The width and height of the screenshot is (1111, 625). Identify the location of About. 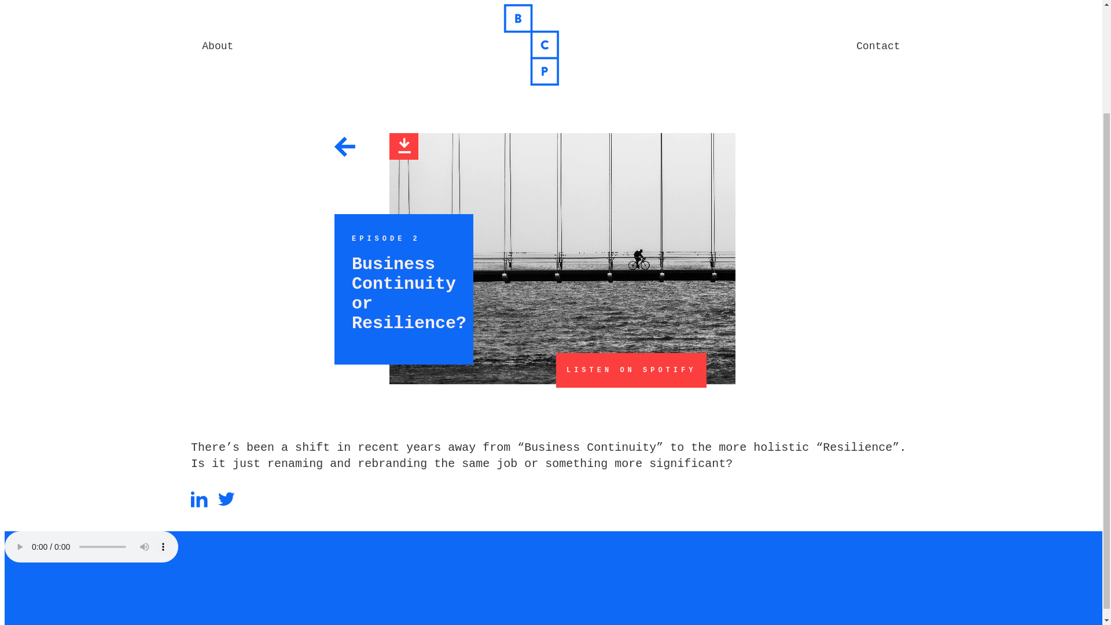
(218, 46).